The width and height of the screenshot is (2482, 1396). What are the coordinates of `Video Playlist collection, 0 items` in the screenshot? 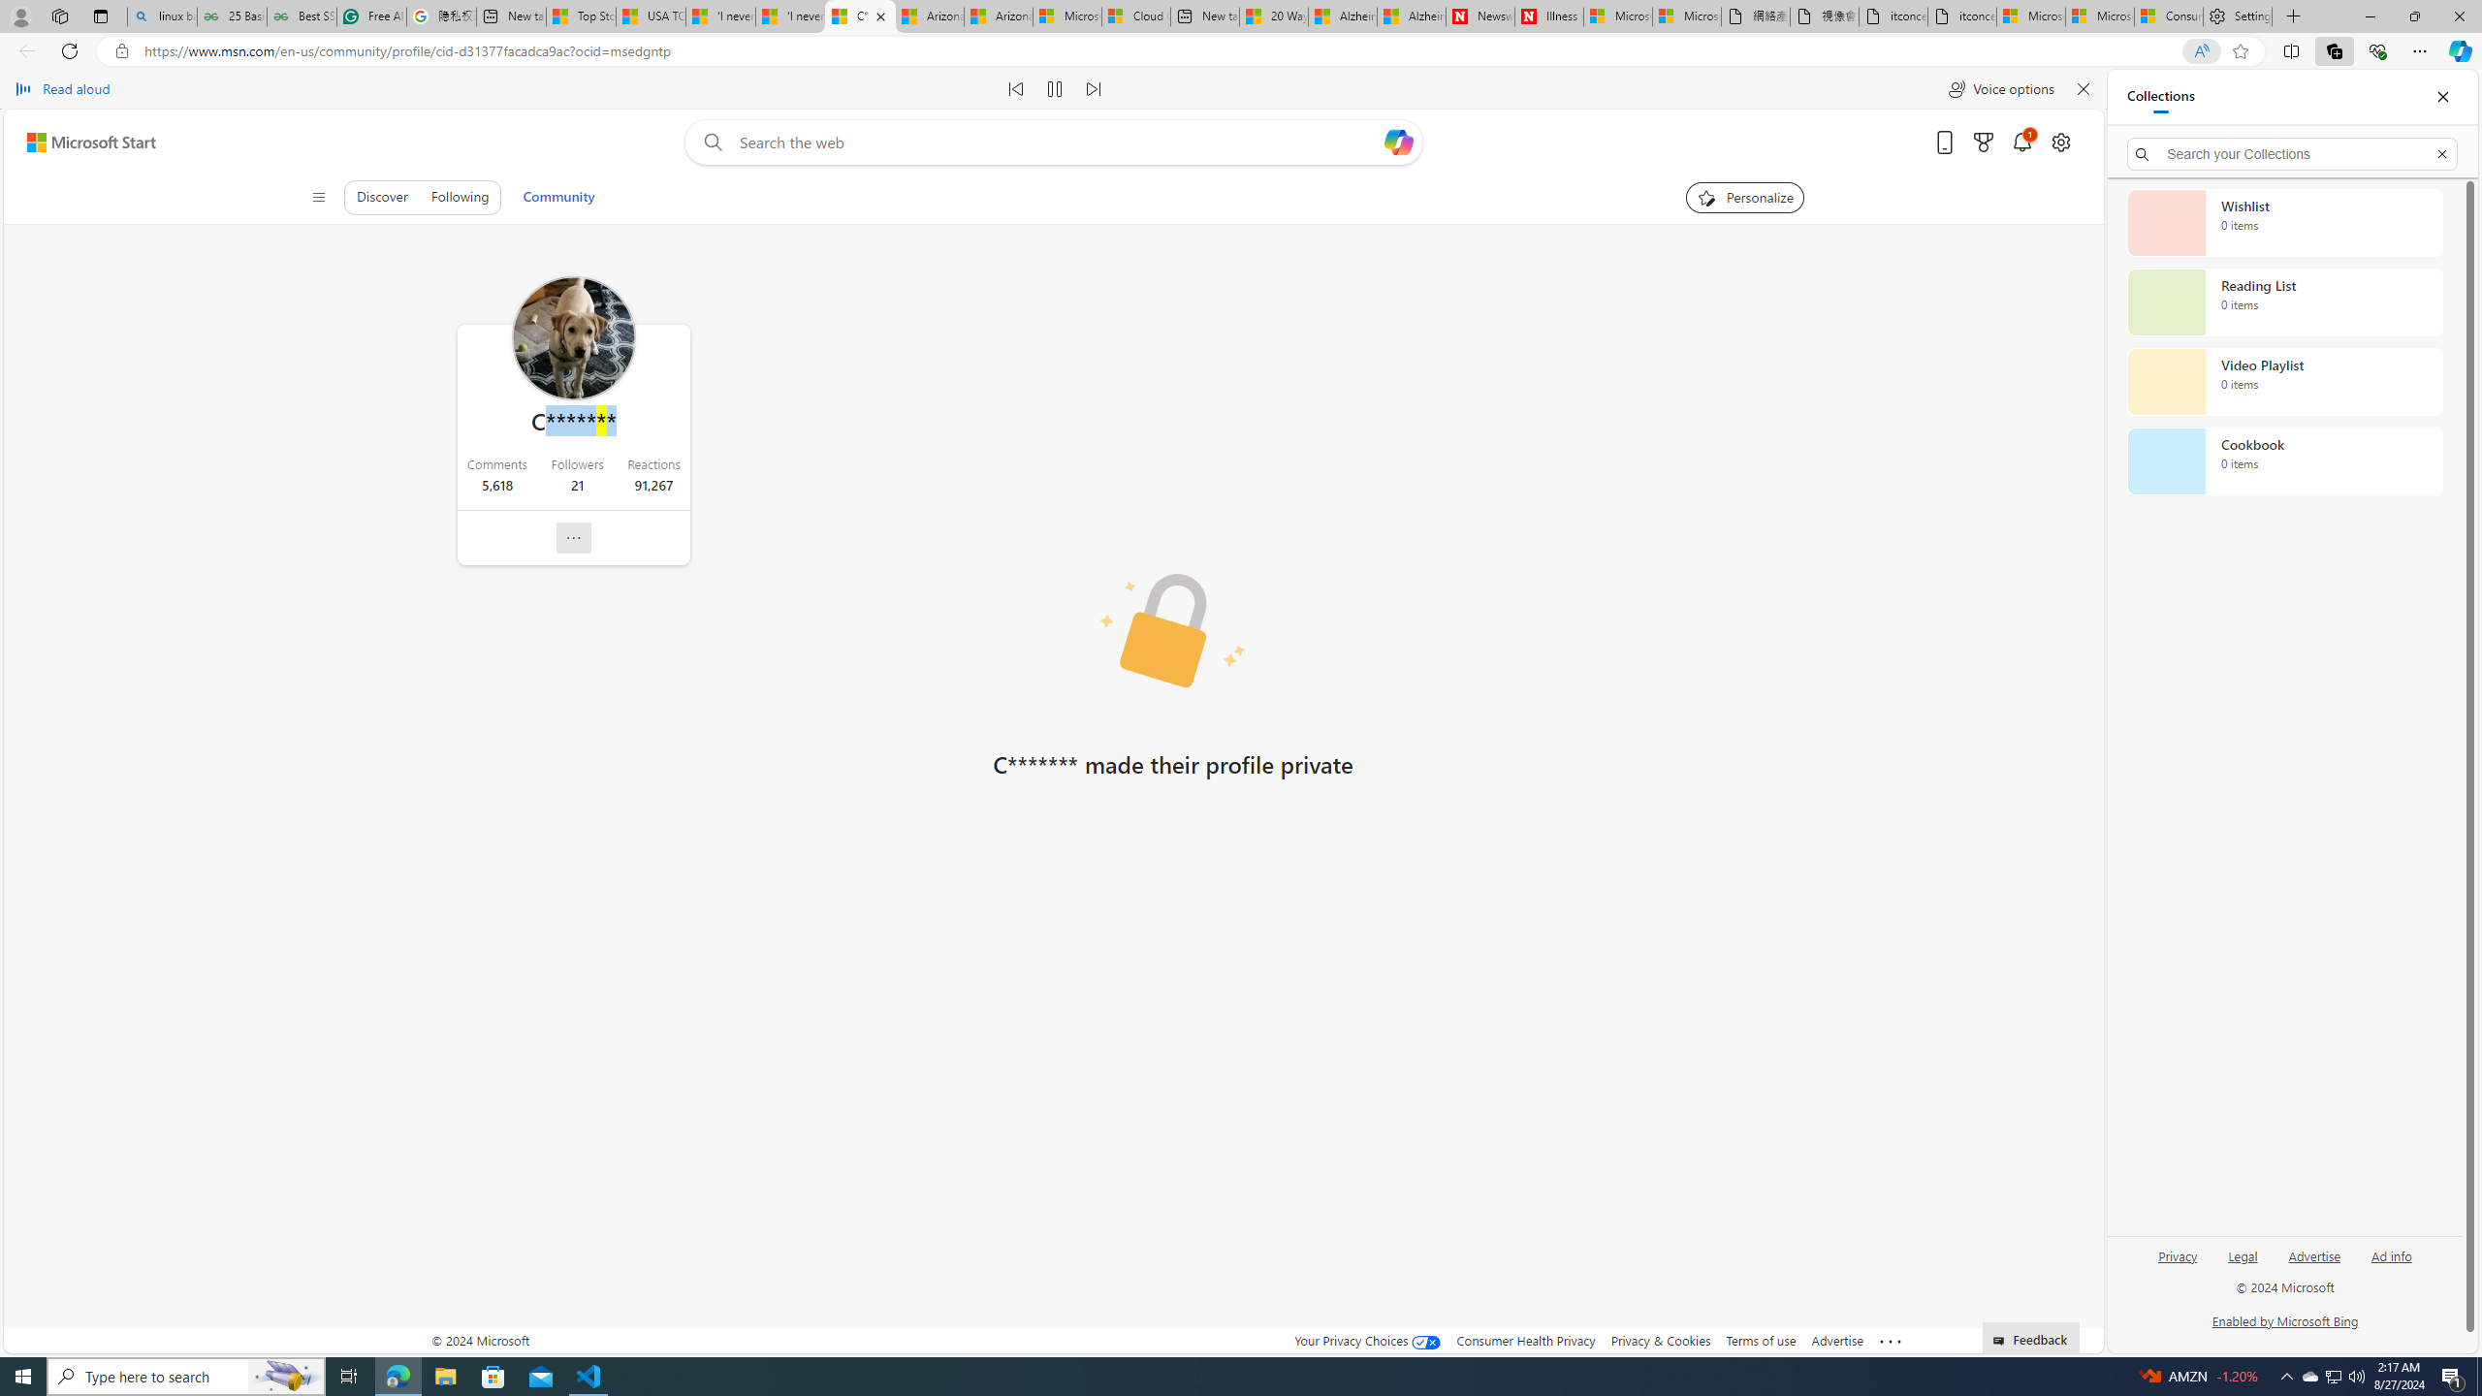 It's located at (2284, 382).